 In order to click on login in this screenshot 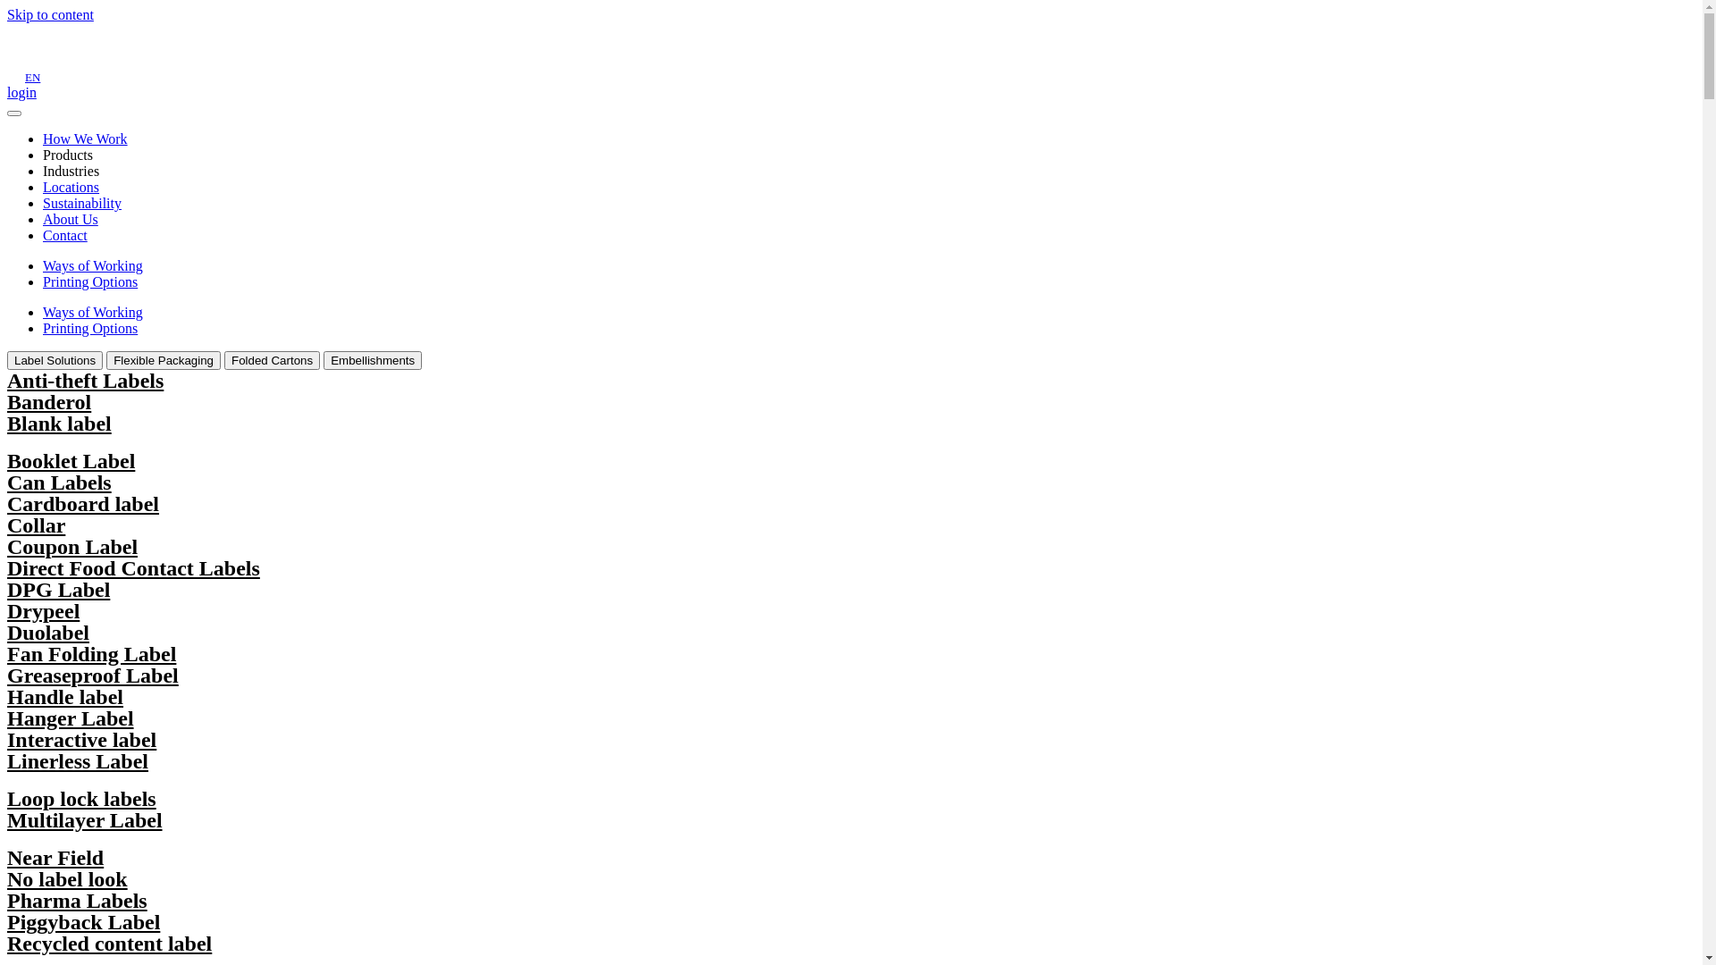, I will do `click(21, 93)`.